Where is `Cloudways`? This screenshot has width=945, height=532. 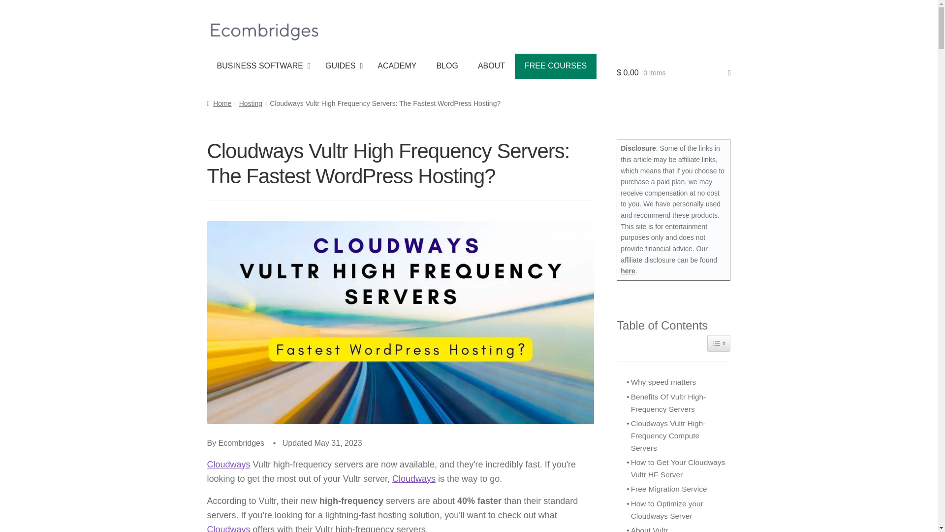 Cloudways is located at coordinates (228, 464).